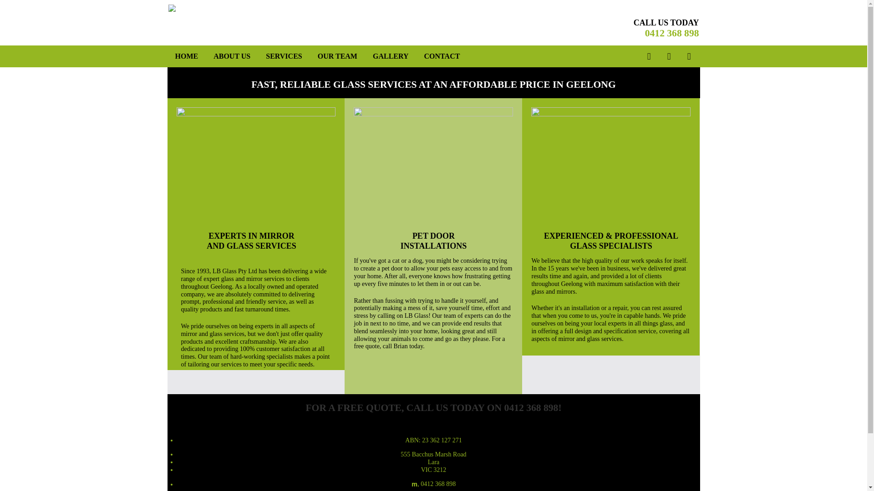  Describe the element at coordinates (391, 56) in the screenshot. I see `GALLERY` at that location.